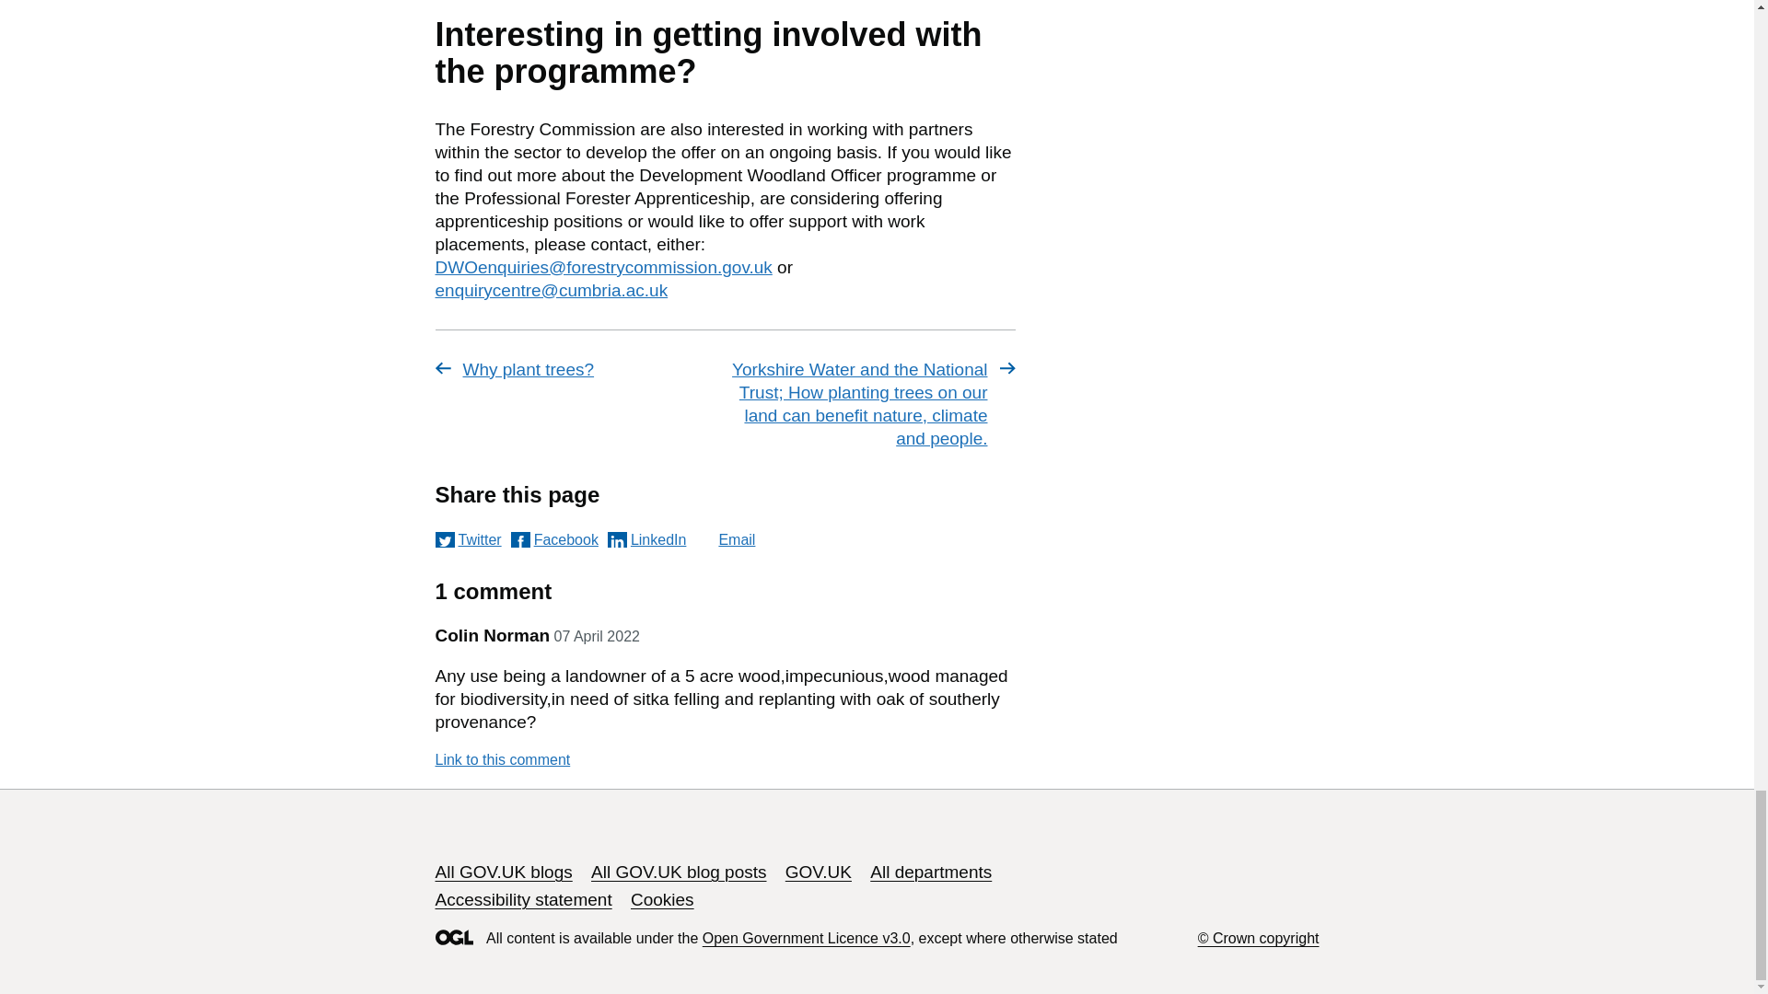 The width and height of the screenshot is (1768, 994). Describe the element at coordinates (678, 872) in the screenshot. I see `All GOV.UK blog posts` at that location.